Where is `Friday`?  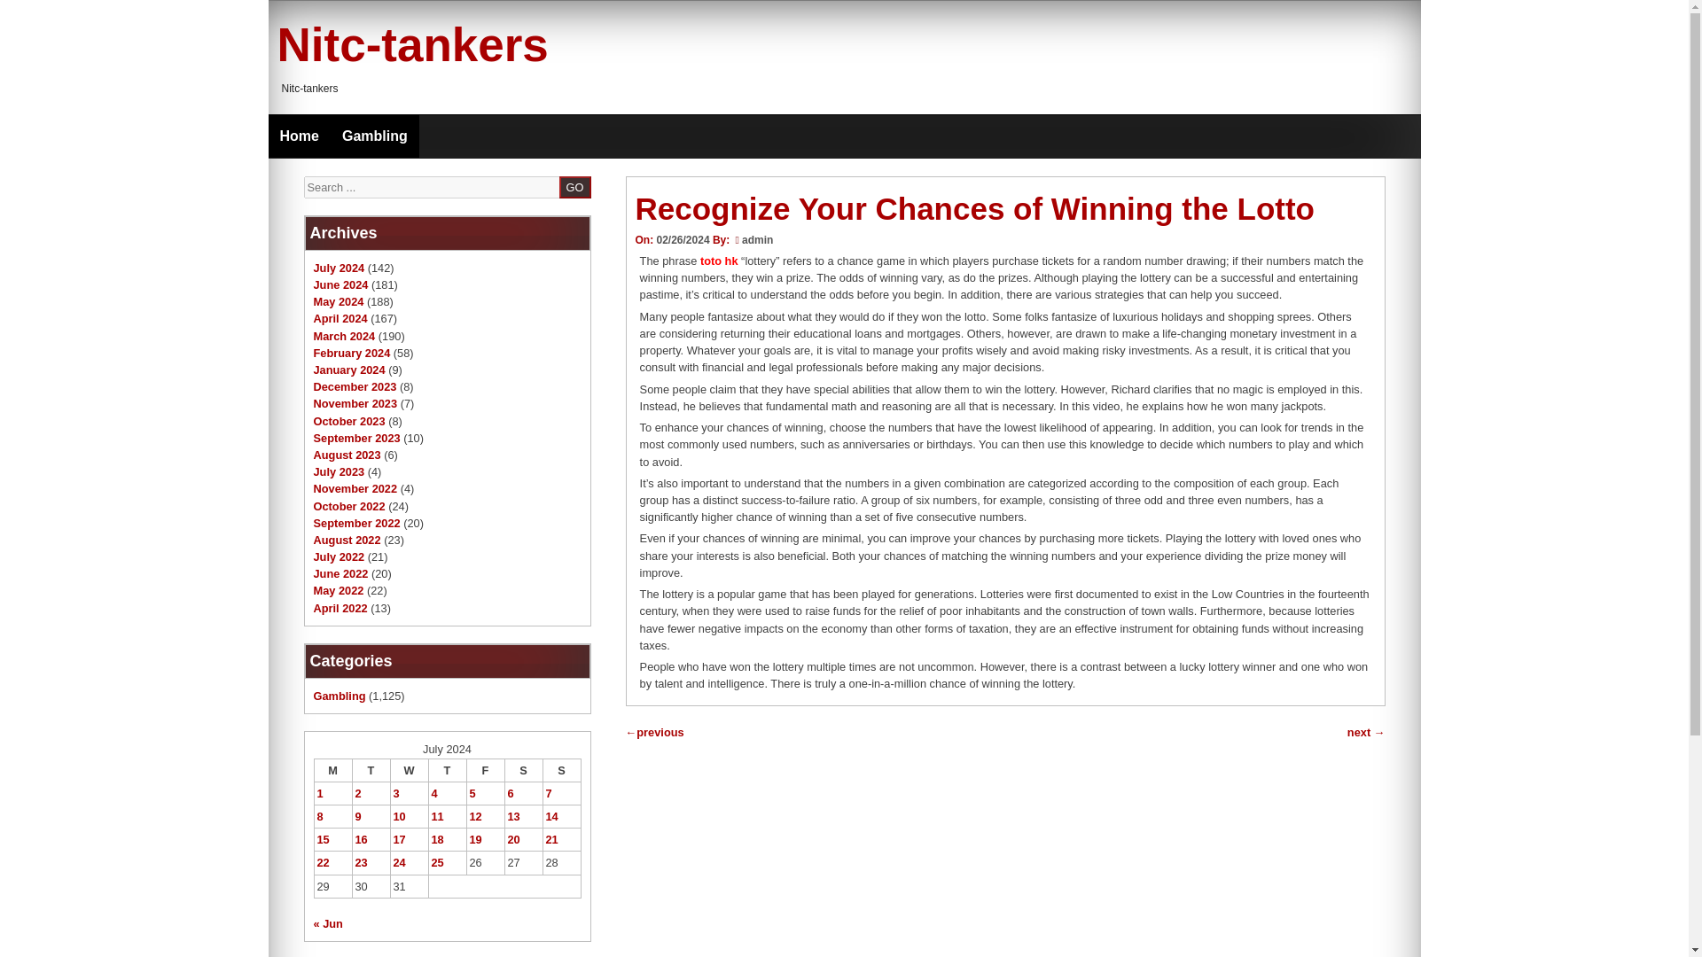 Friday is located at coordinates (485, 770).